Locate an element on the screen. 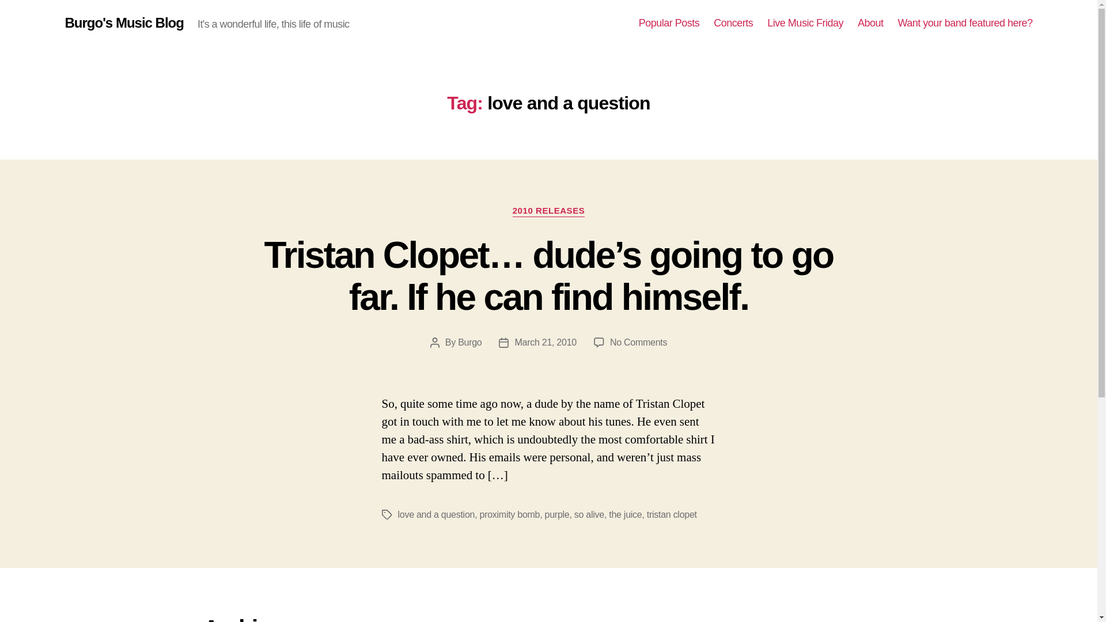 The height and width of the screenshot is (622, 1106). Burgo is located at coordinates (469, 342).